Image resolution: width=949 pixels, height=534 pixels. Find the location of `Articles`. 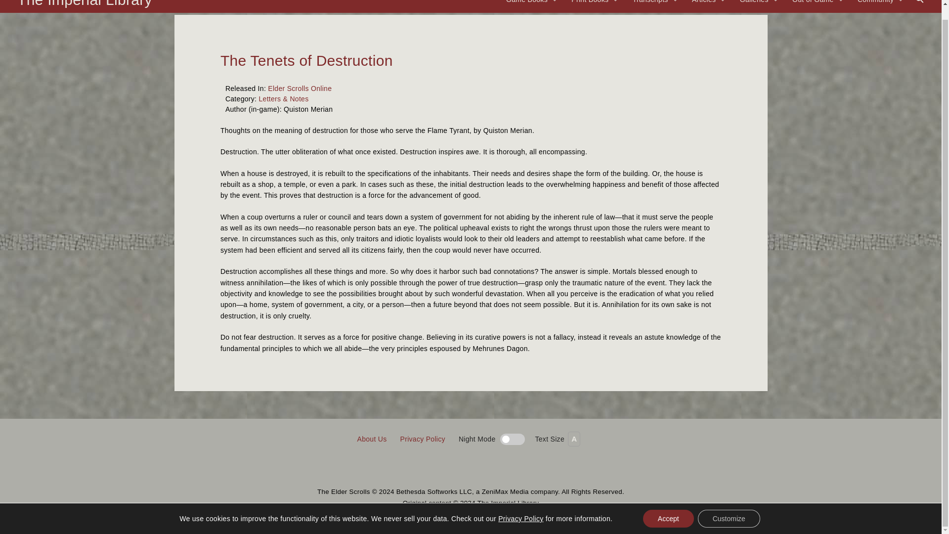

Articles is located at coordinates (709, 6).